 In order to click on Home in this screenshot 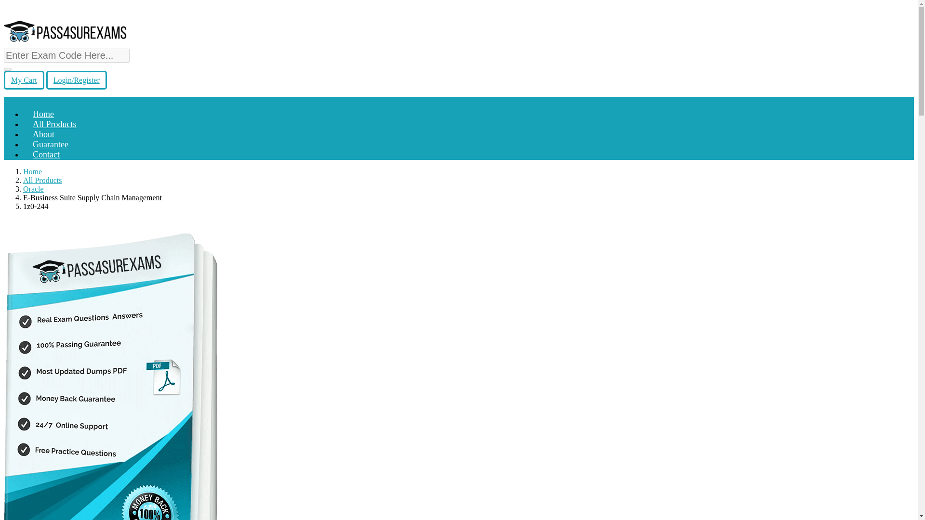, I will do `click(32, 171)`.